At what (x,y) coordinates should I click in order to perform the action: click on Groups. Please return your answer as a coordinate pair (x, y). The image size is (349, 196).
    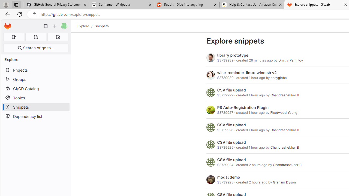
    Looking at the image, I should click on (35, 79).